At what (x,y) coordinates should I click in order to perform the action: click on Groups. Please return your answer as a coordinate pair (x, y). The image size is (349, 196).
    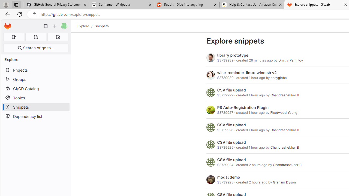
    Looking at the image, I should click on (35, 79).